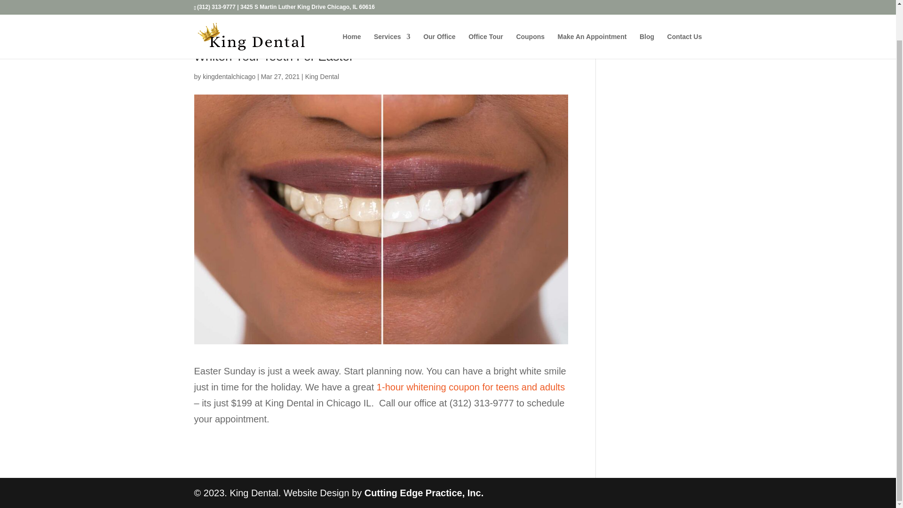 Image resolution: width=903 pixels, height=508 pixels. I want to click on 1-hour whitening coupon for teens and adults, so click(470, 387).